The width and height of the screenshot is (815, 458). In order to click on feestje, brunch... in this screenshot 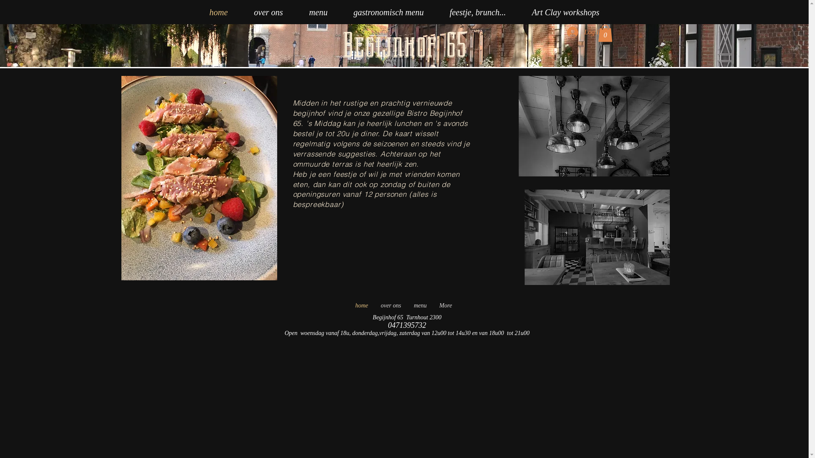, I will do `click(478, 12)`.